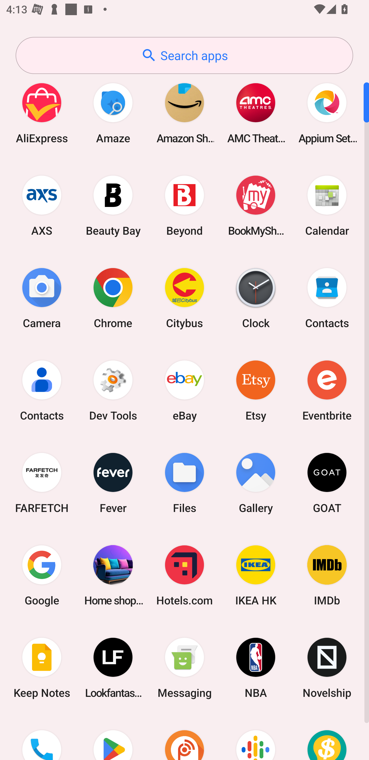  I want to click on Amaze, so click(113, 113).